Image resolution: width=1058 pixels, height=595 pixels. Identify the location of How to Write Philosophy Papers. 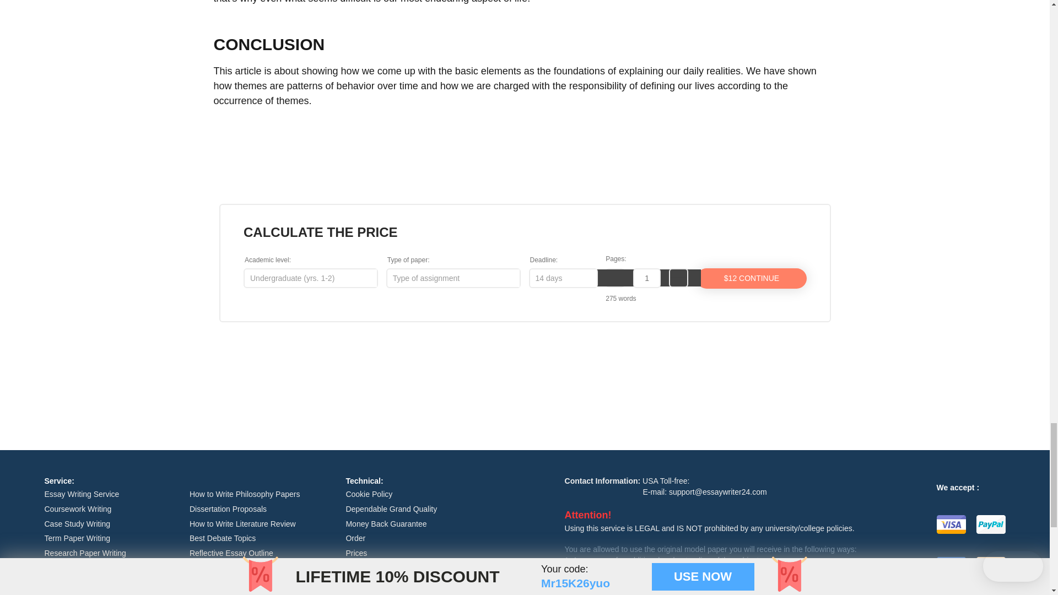
(245, 494).